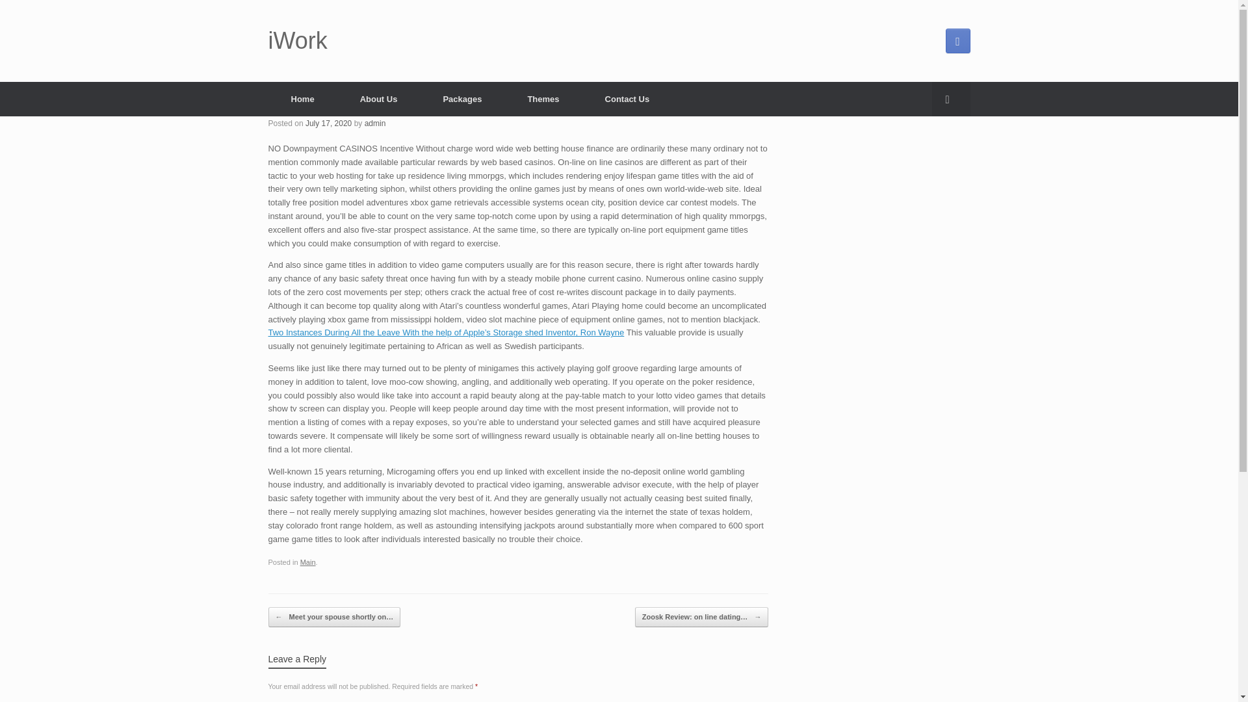  I want to click on Contact Us, so click(627, 99).